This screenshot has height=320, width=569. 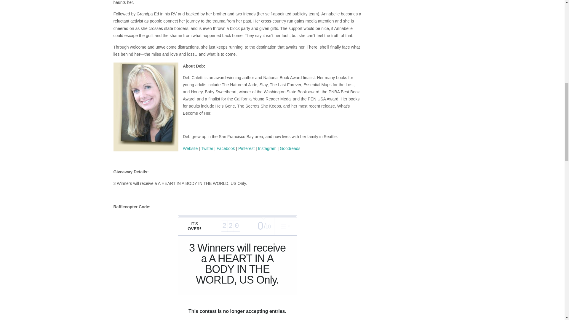 What do you see at coordinates (207, 148) in the screenshot?
I see `Twitter` at bounding box center [207, 148].